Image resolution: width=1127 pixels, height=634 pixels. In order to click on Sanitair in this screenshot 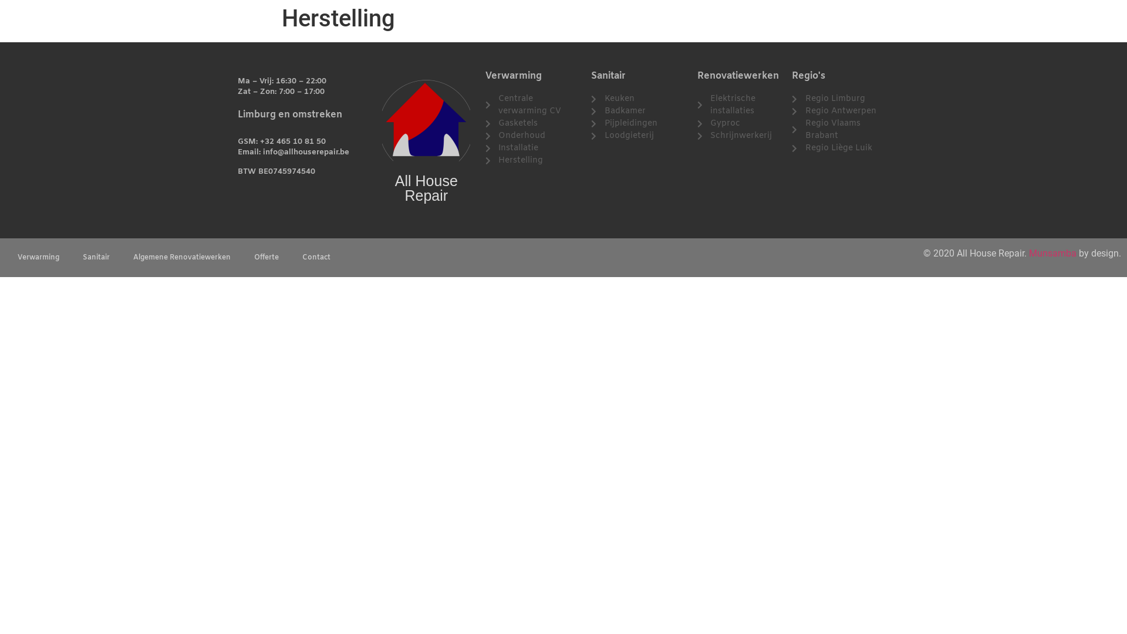, I will do `click(608, 76)`.